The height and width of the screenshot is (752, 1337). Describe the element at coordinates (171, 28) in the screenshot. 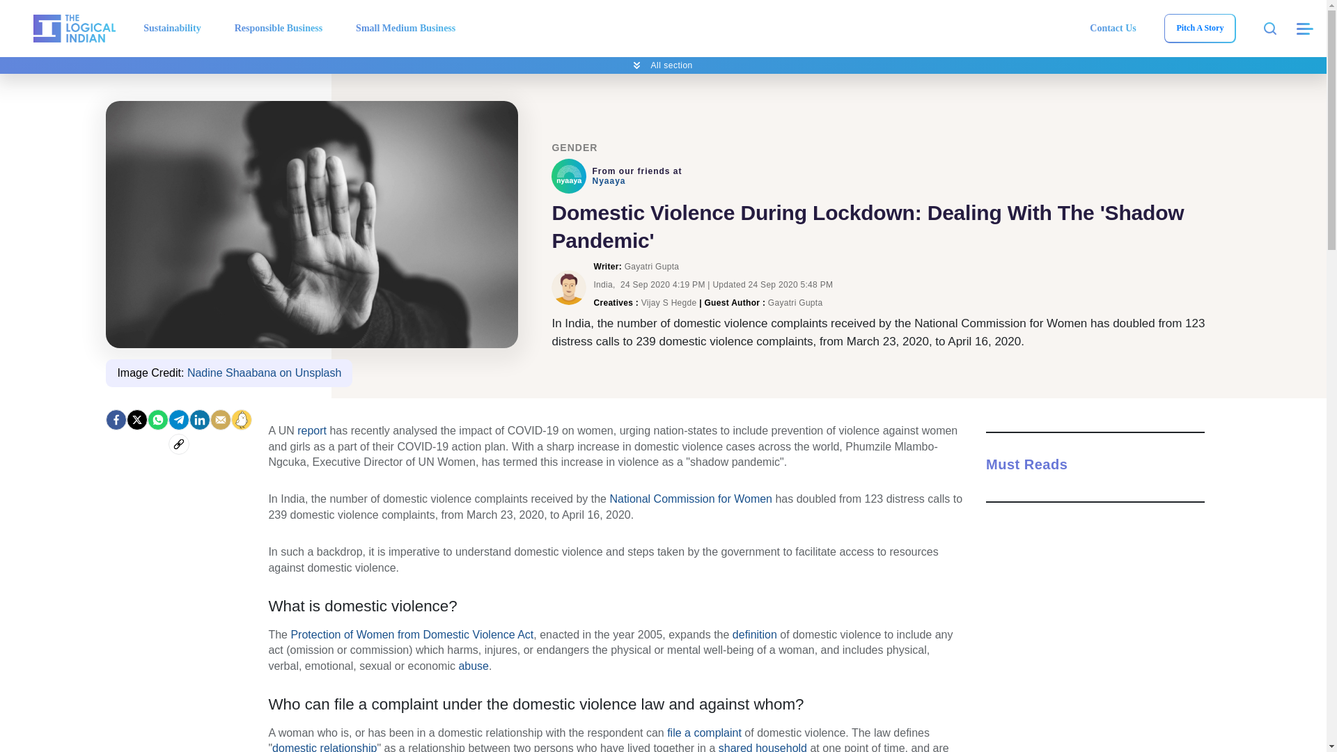

I see `Sustainability` at that location.